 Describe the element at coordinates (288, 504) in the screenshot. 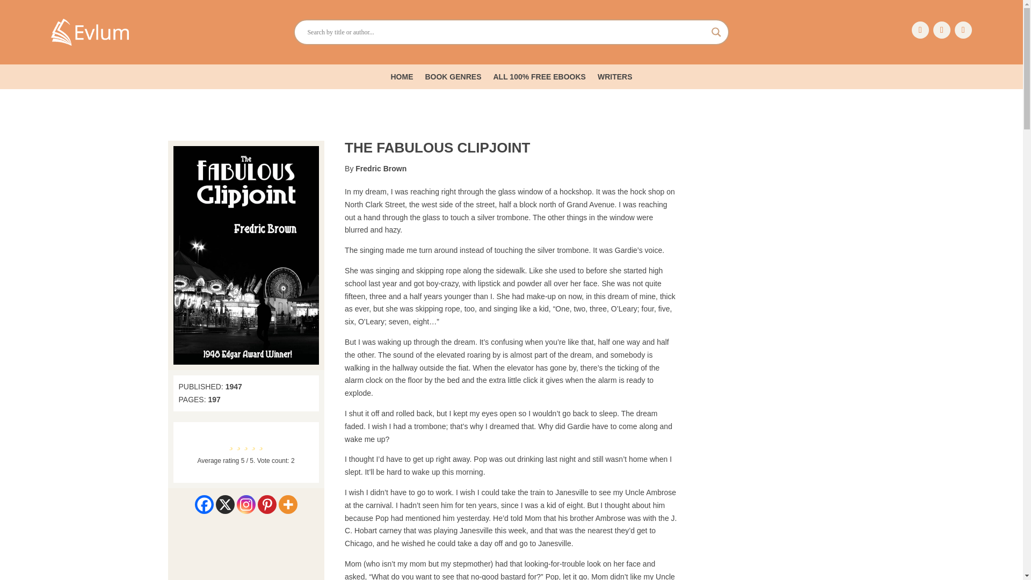

I see `More` at that location.